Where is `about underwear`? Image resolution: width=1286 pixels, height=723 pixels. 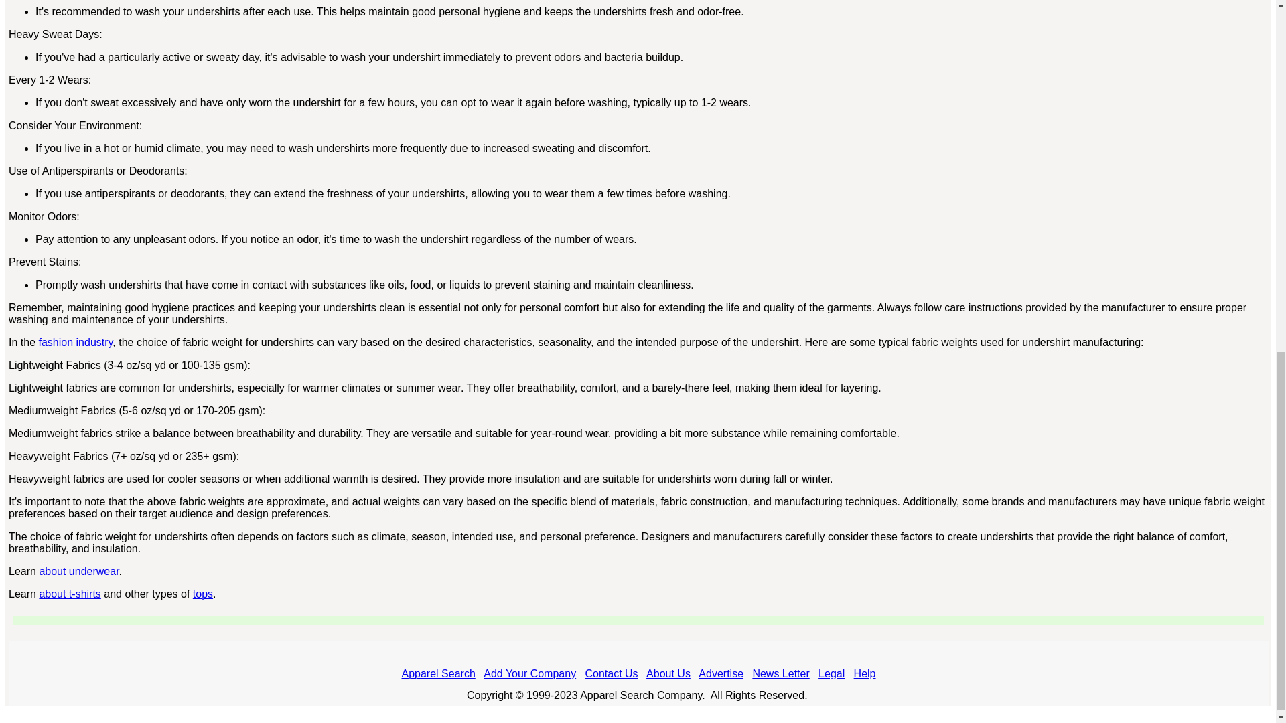
about underwear is located at coordinates (78, 570).